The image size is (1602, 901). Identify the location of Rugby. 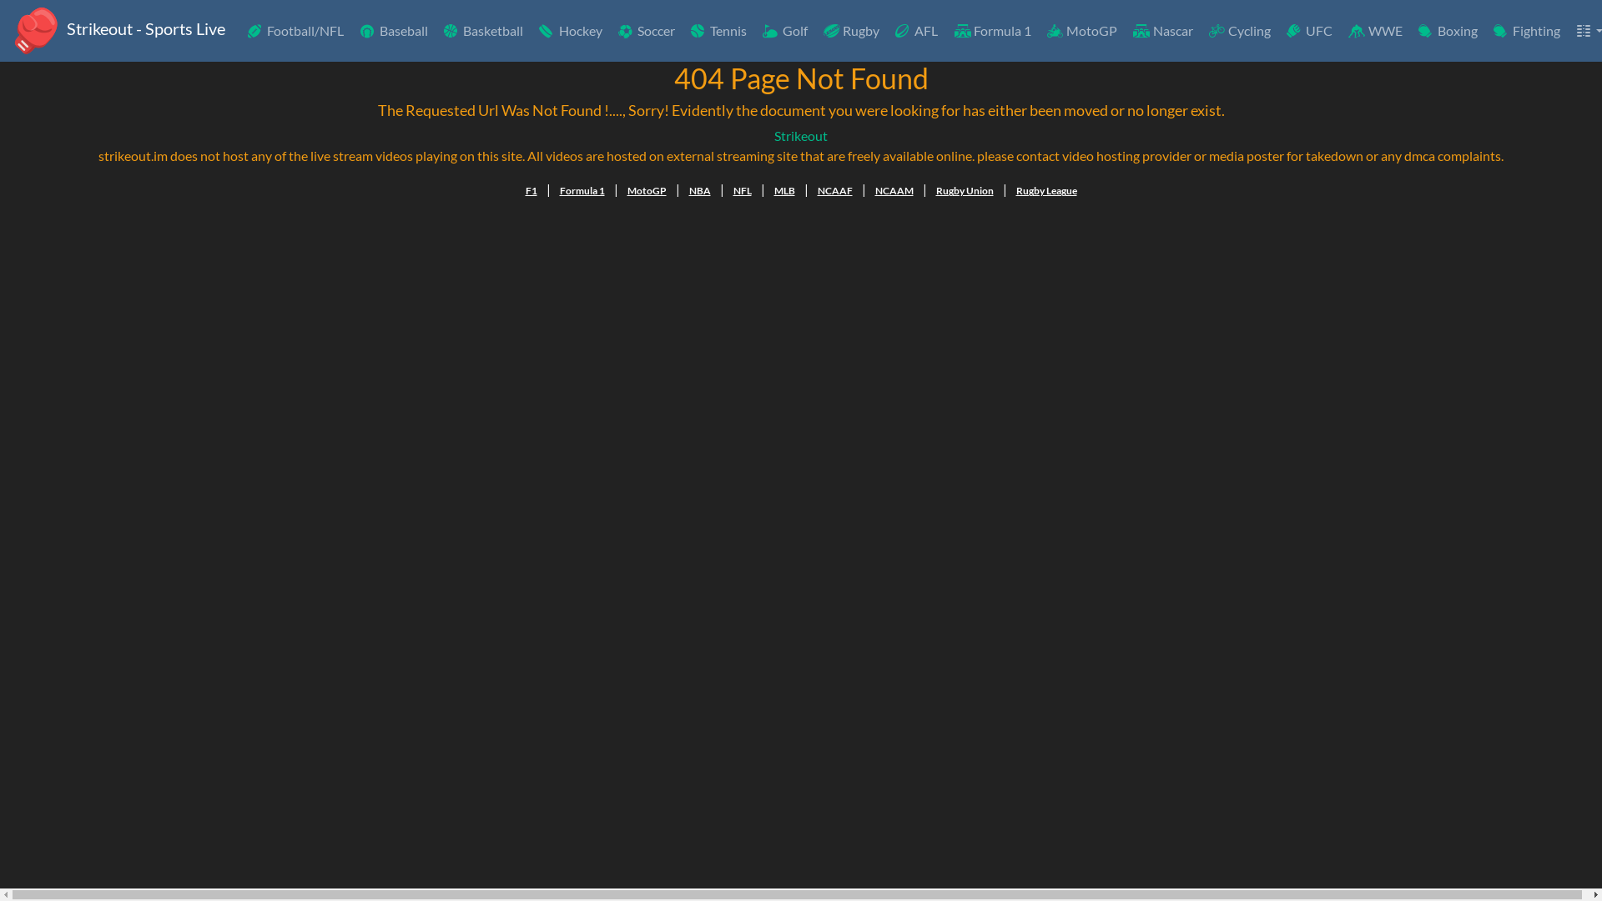
(850, 31).